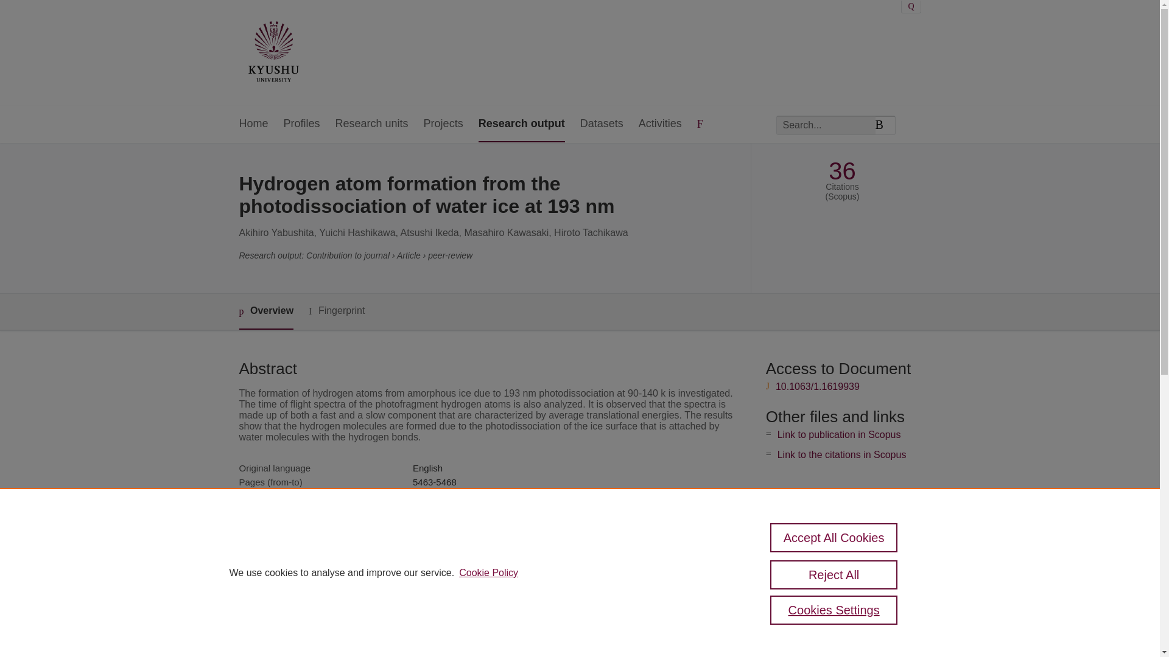 The width and height of the screenshot is (1169, 657). I want to click on Research units, so click(371, 124).